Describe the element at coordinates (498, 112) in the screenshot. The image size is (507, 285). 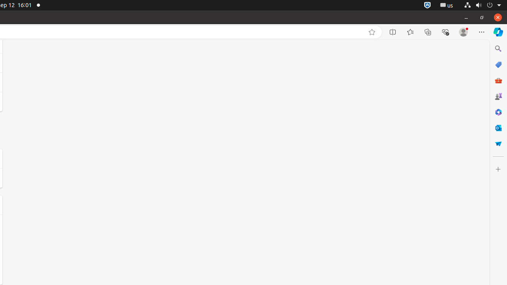
I see `Microsoft 365` at that location.